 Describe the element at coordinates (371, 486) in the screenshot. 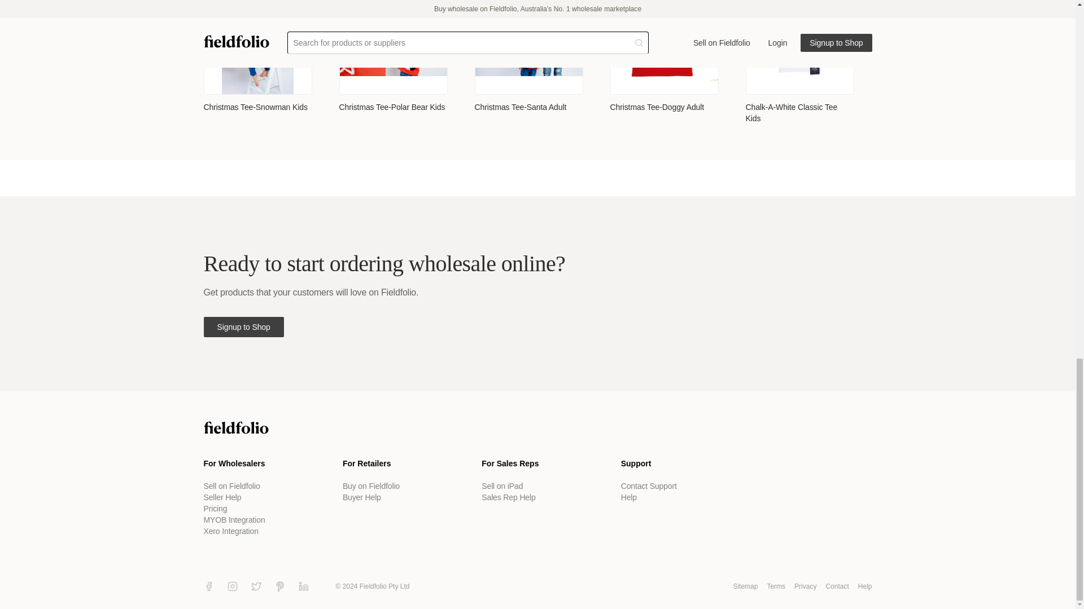

I see `Buy on Fieldfolio` at that location.